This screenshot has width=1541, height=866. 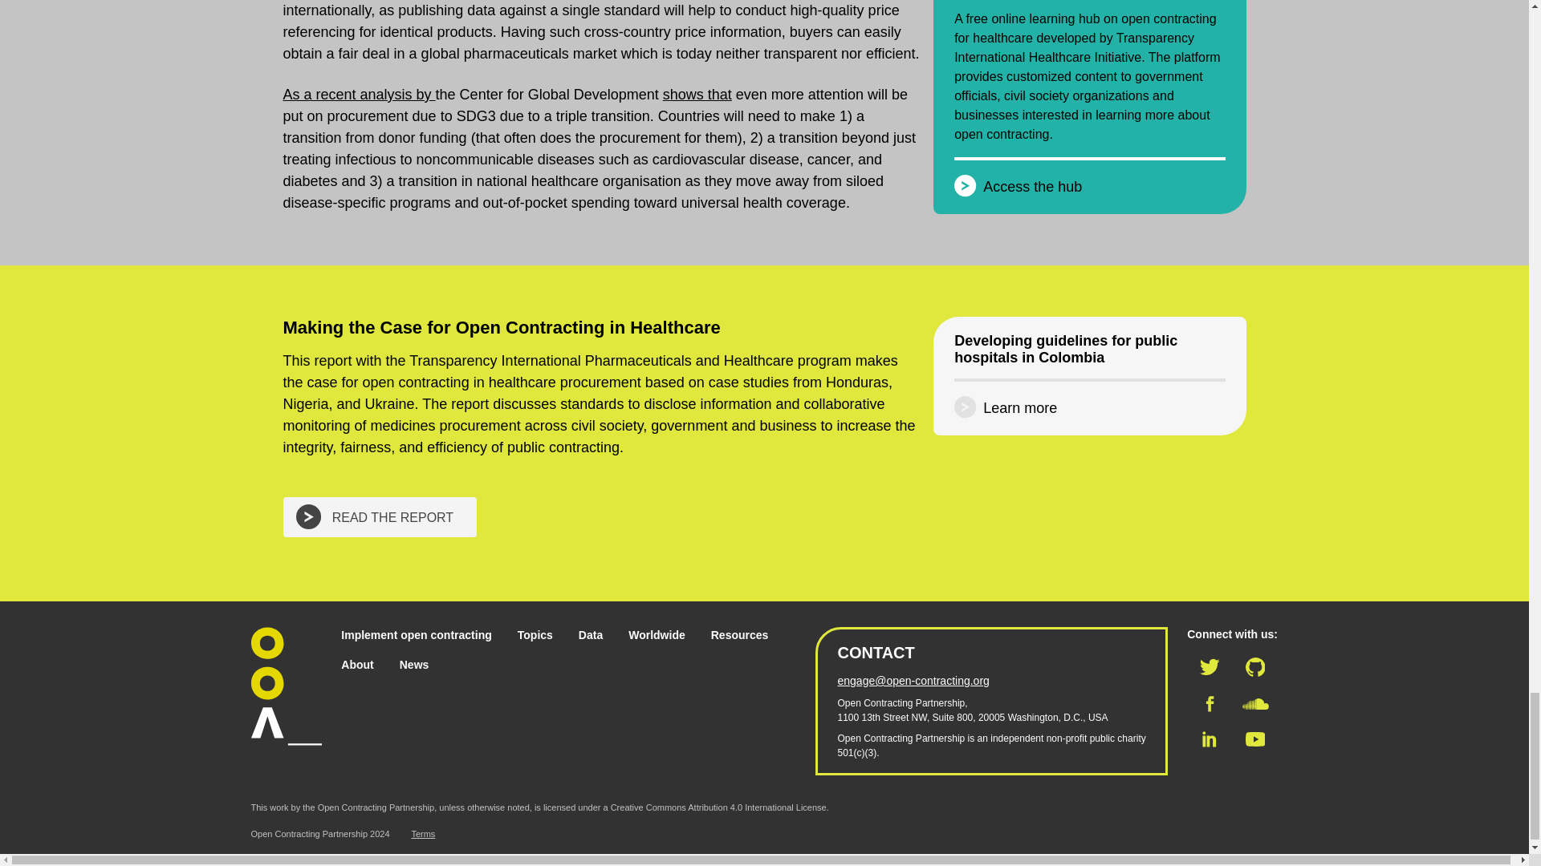 I want to click on Connect on Facebook, so click(x=1209, y=704).